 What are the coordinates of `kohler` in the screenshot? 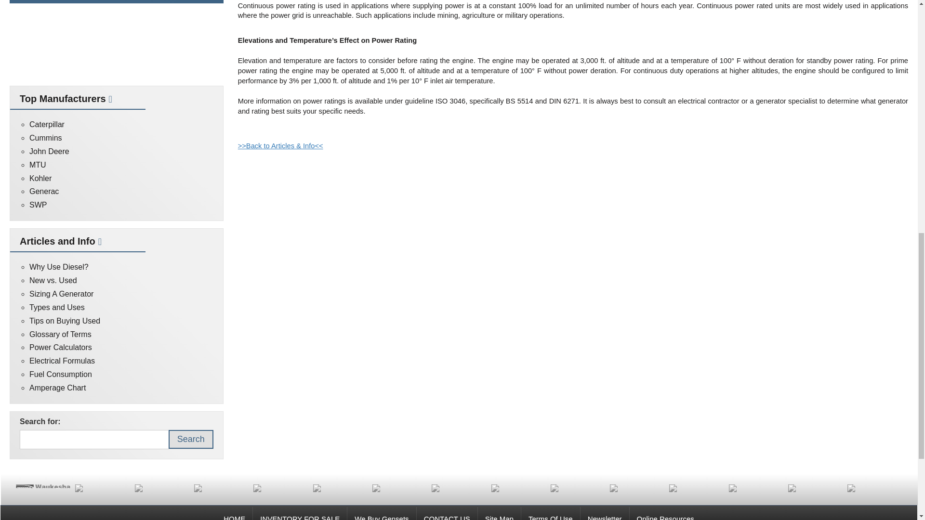 It's located at (222, 488).